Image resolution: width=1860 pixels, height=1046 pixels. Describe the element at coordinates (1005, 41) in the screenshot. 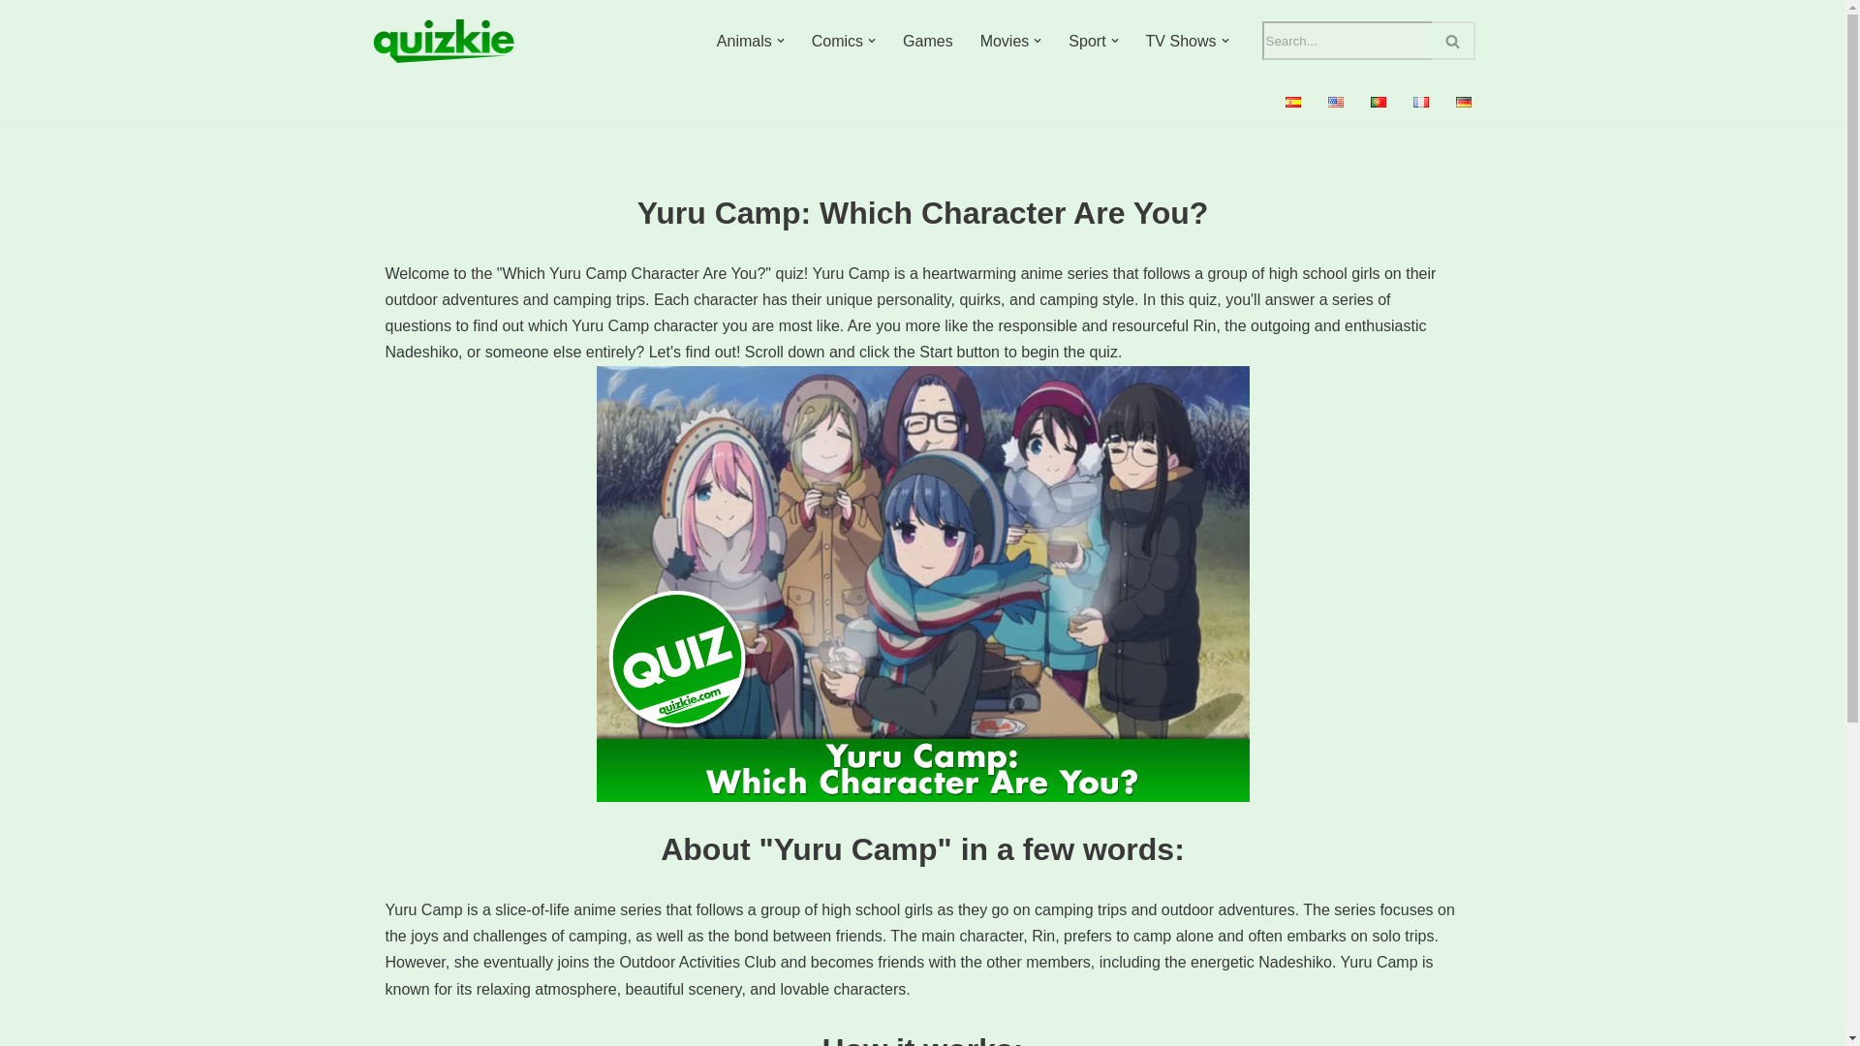

I see `Movies` at that location.